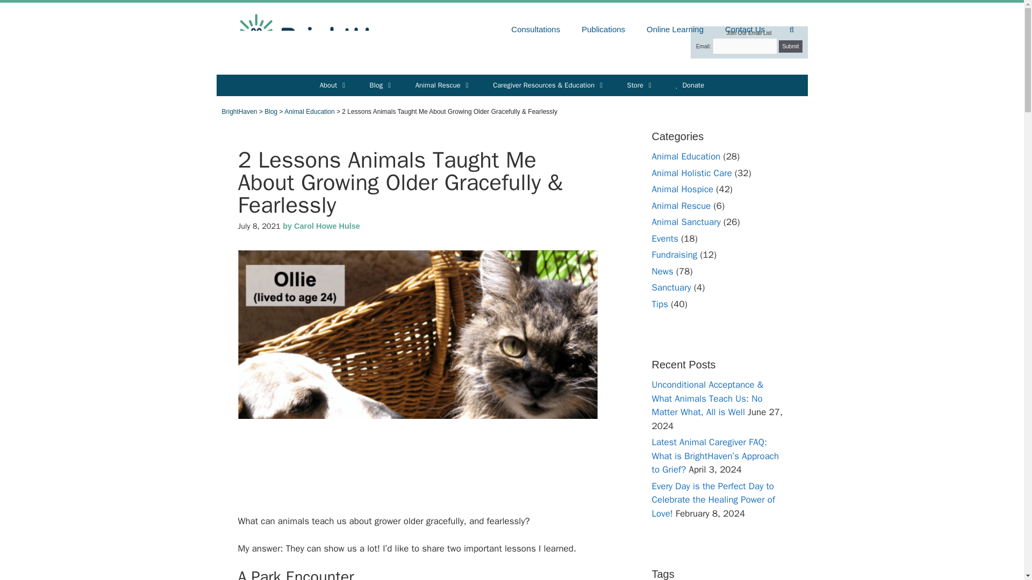 The height and width of the screenshot is (580, 1032). Describe the element at coordinates (271, 111) in the screenshot. I see `Go to Blog.` at that location.